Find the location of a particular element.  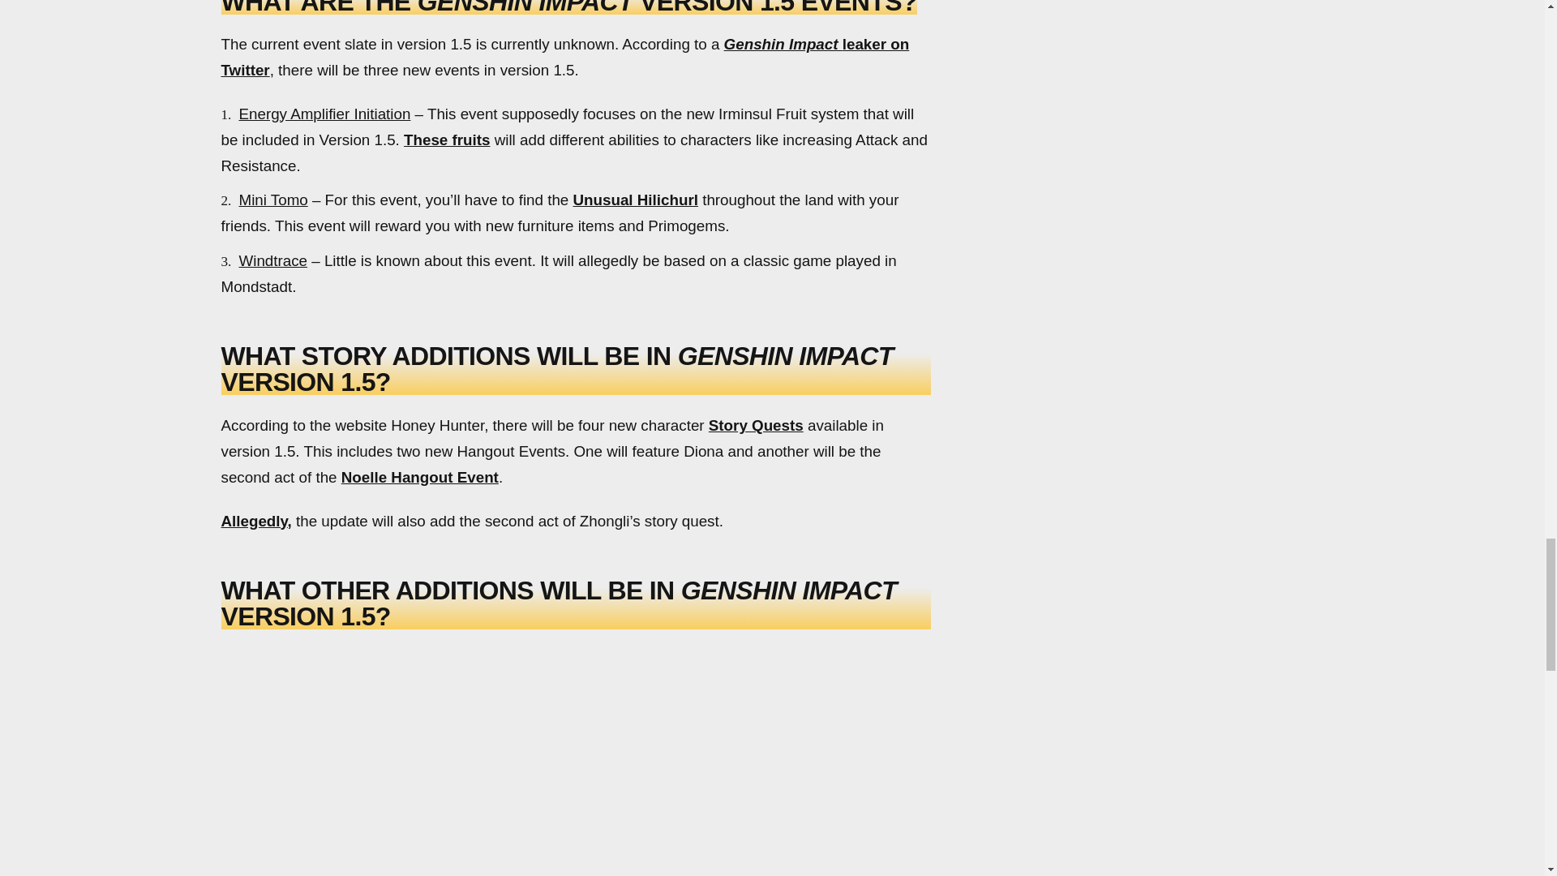

Unusual Hilichurl is located at coordinates (635, 200).